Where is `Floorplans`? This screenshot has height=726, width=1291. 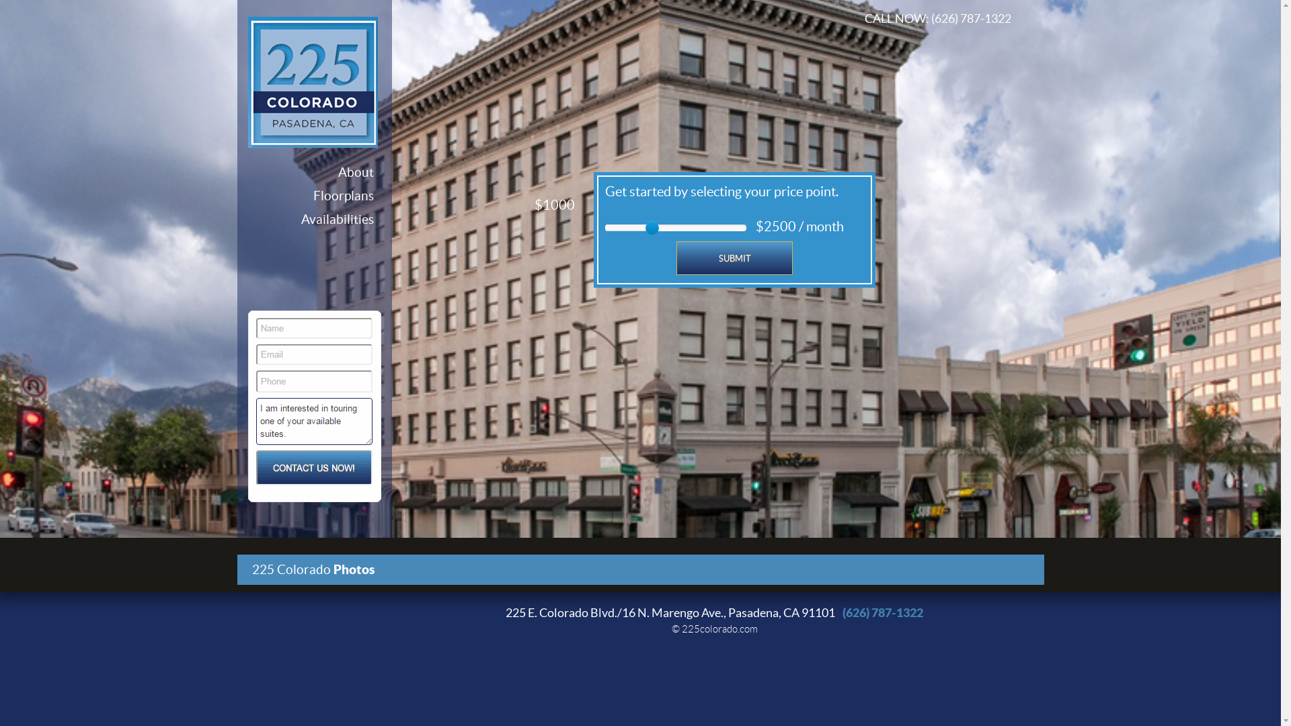
Floorplans is located at coordinates (344, 196).